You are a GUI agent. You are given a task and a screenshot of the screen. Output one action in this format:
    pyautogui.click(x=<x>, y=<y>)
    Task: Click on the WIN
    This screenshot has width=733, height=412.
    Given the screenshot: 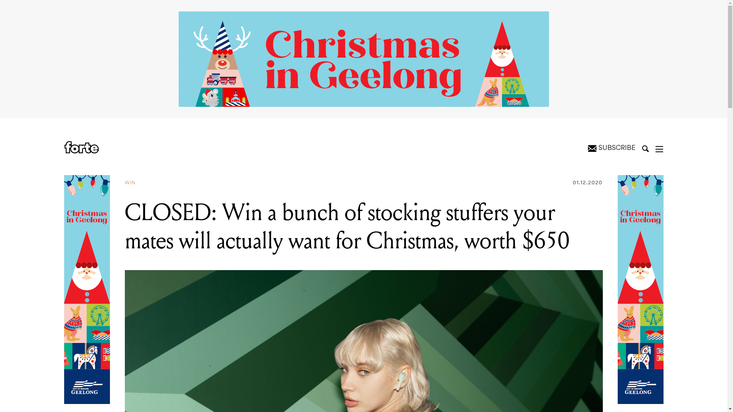 What is the action you would take?
    pyautogui.click(x=133, y=183)
    